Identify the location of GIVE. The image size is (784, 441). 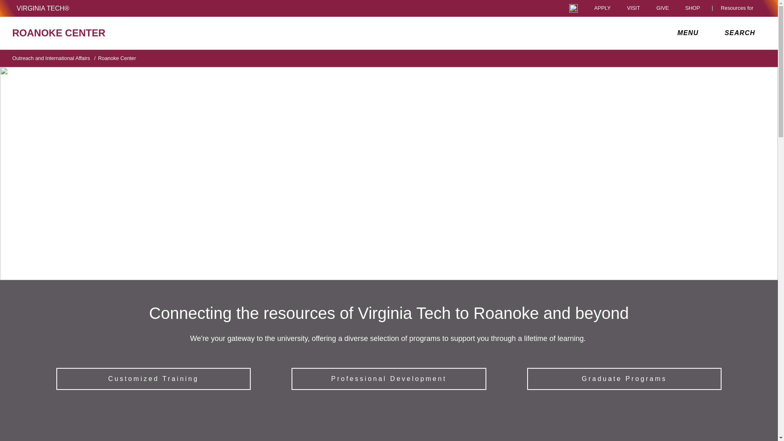
(662, 8).